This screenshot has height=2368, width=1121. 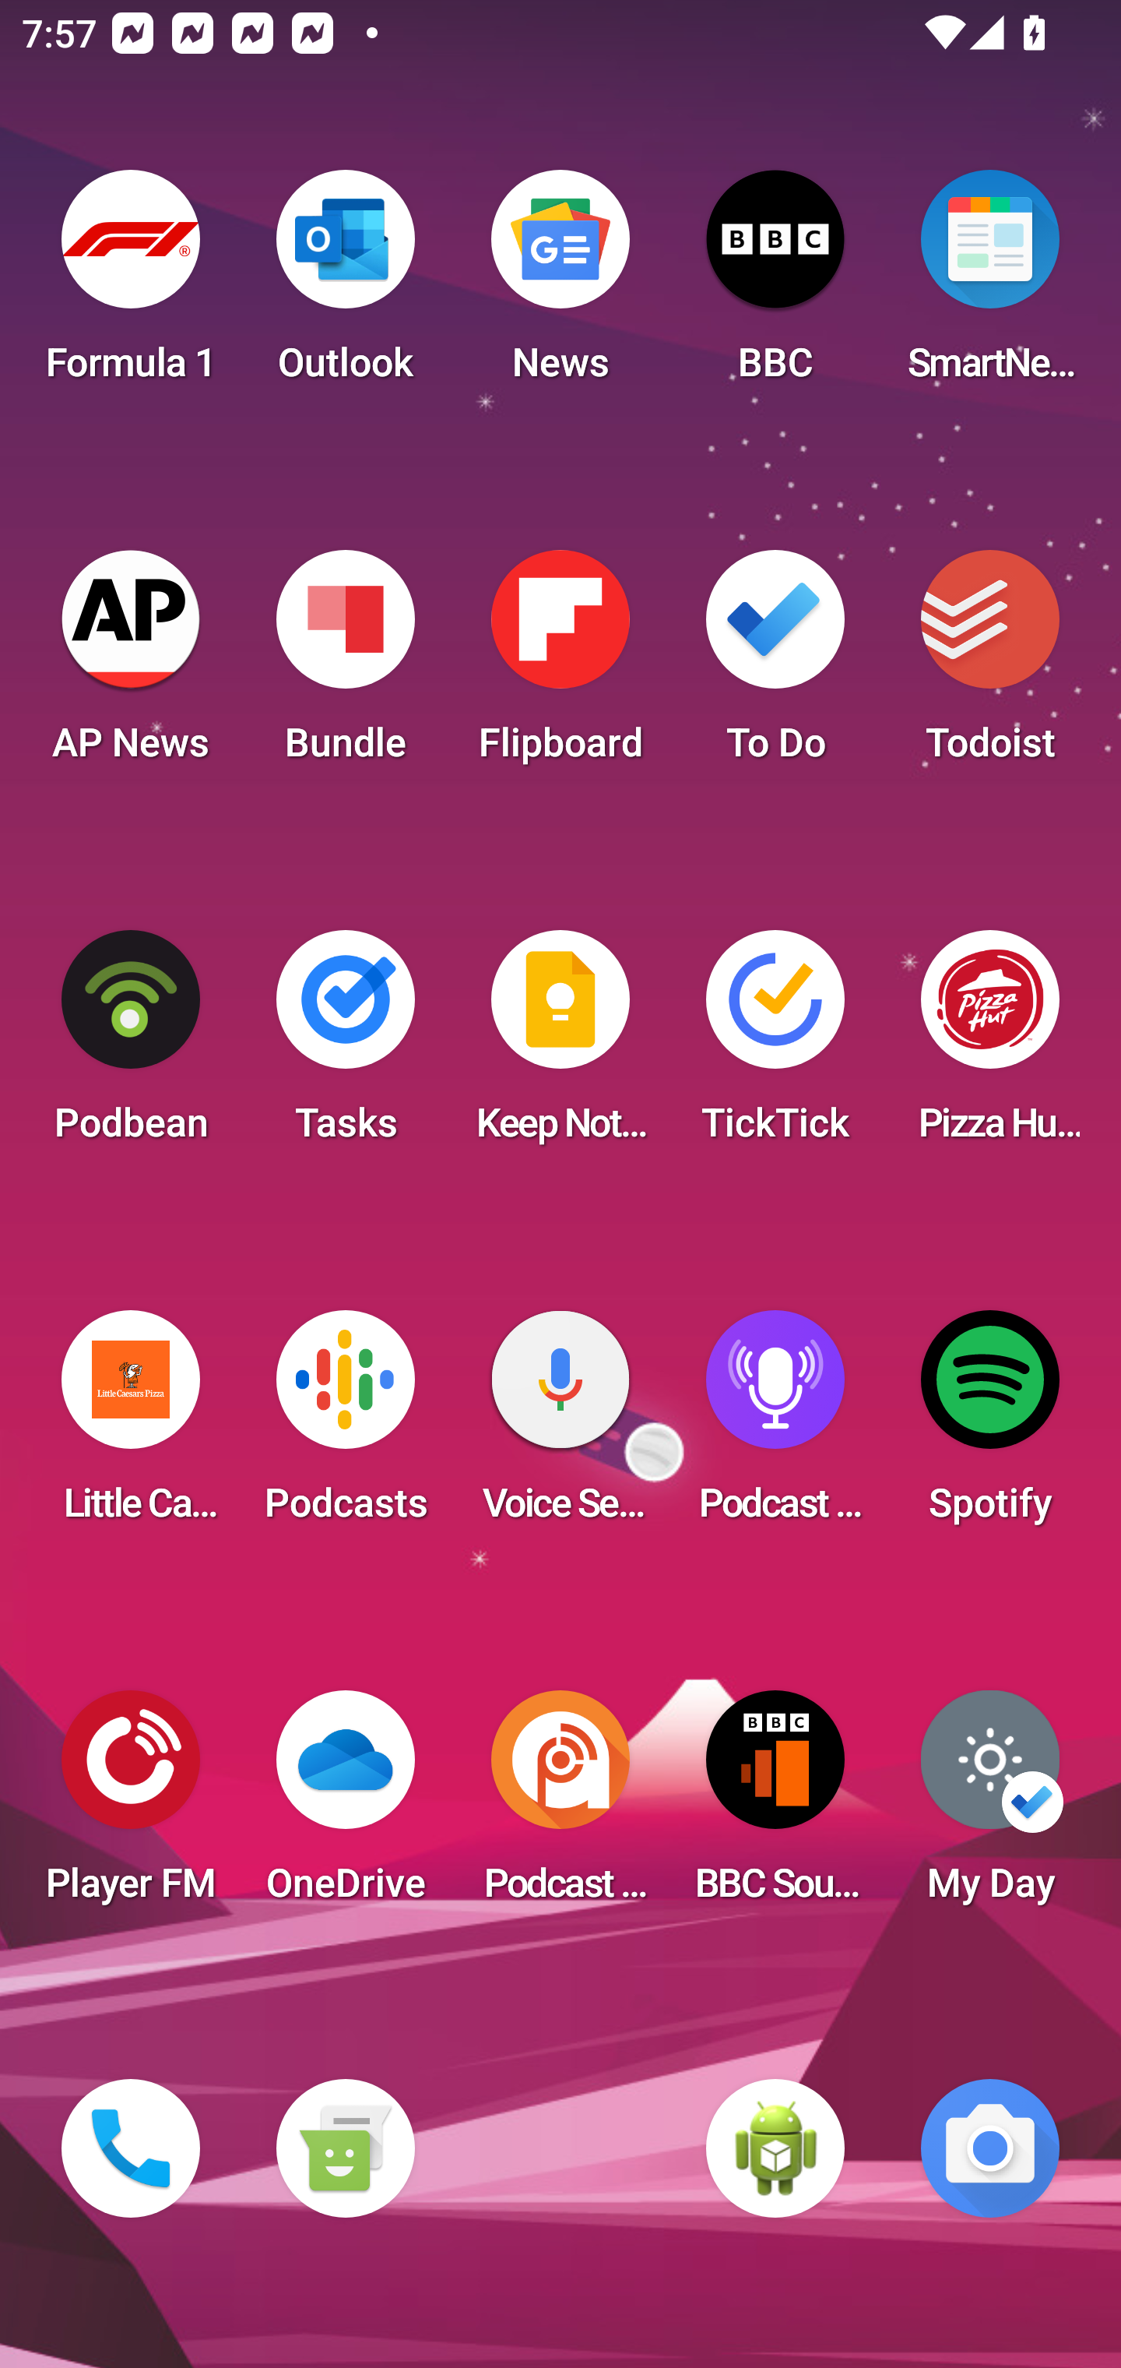 I want to click on Pizza Hut HK & Macau, so click(x=990, y=1045).